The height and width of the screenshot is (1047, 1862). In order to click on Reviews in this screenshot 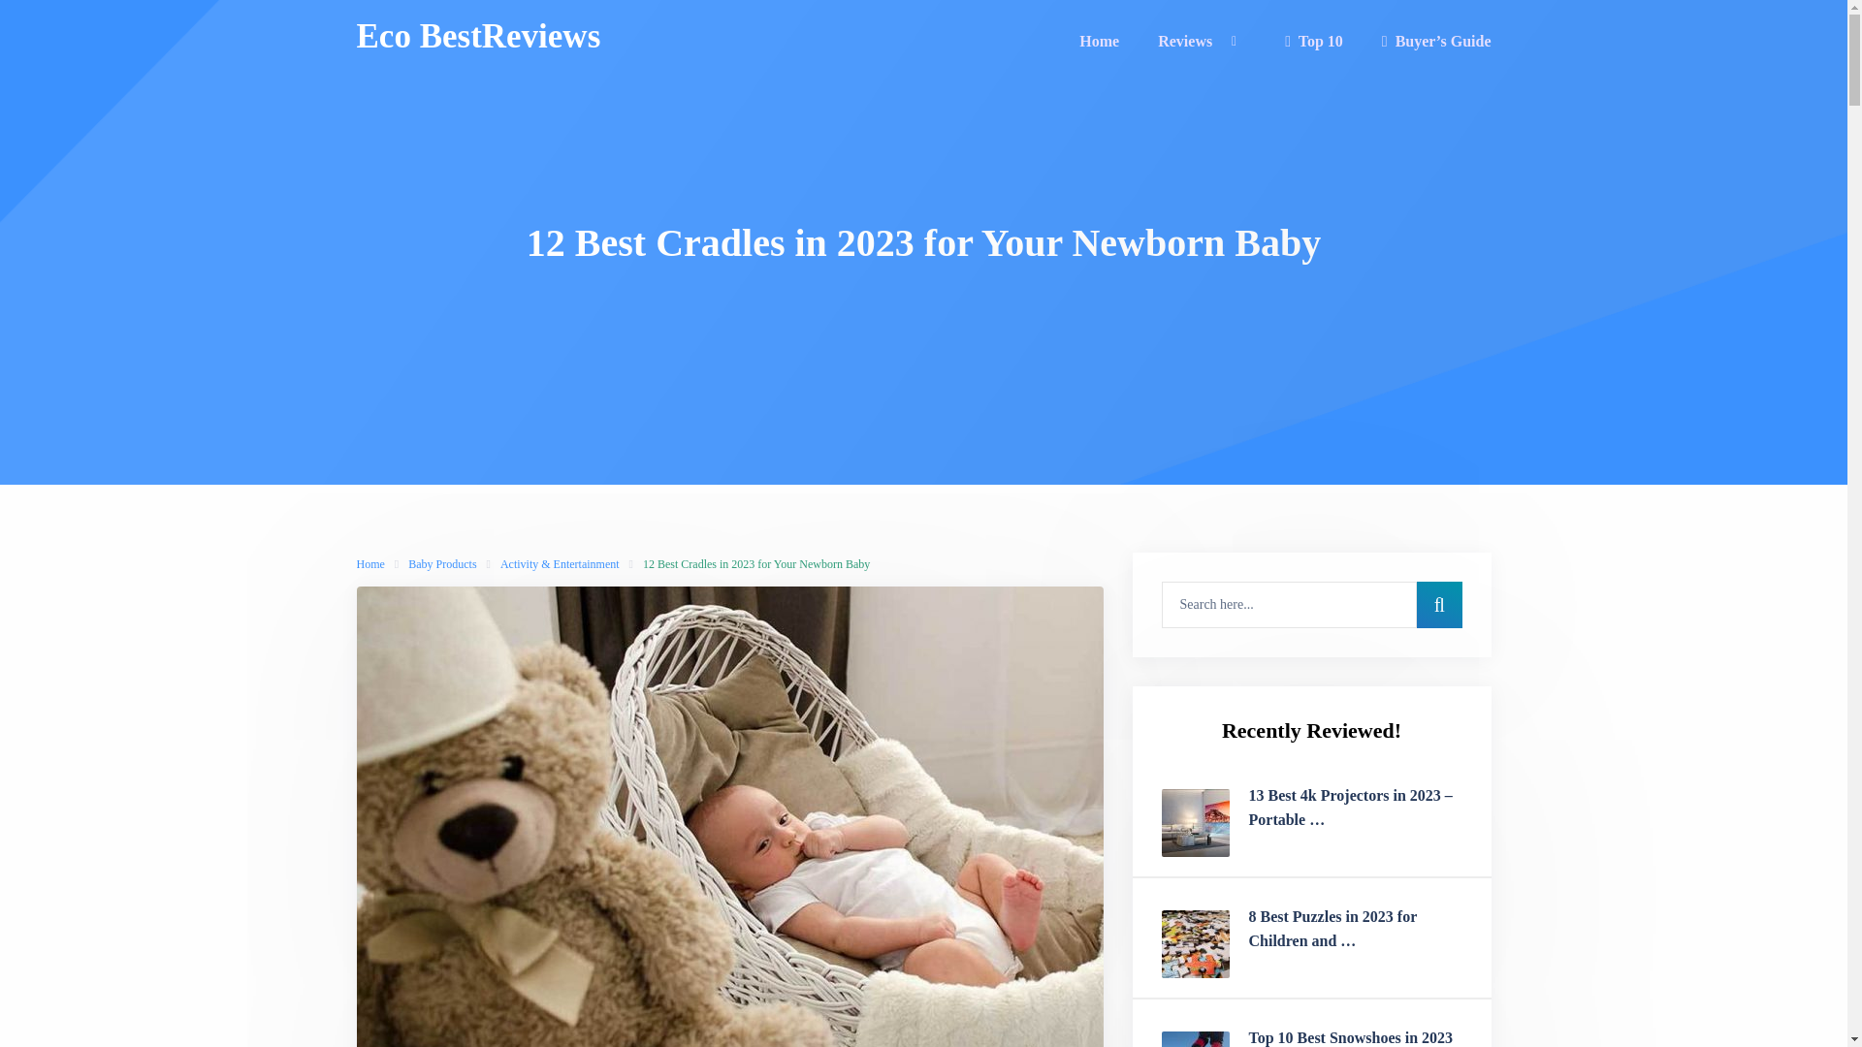, I will do `click(1195, 45)`.